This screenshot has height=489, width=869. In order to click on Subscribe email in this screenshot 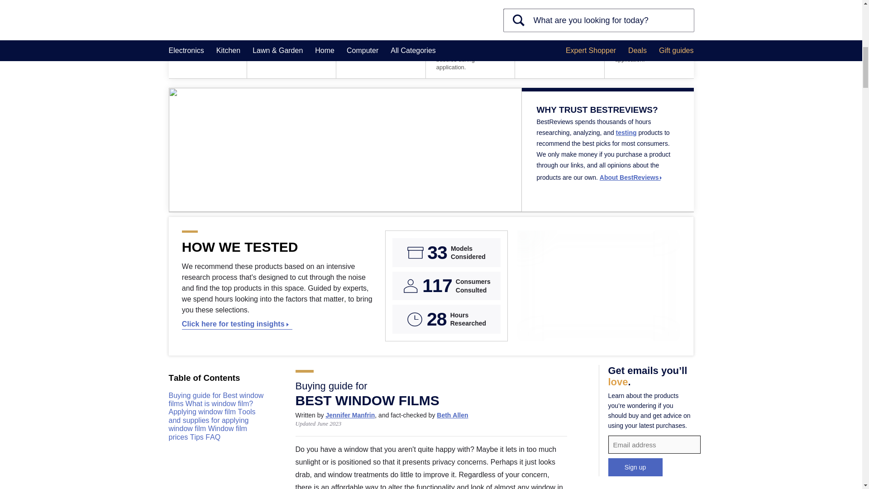, I will do `click(654, 445)`.